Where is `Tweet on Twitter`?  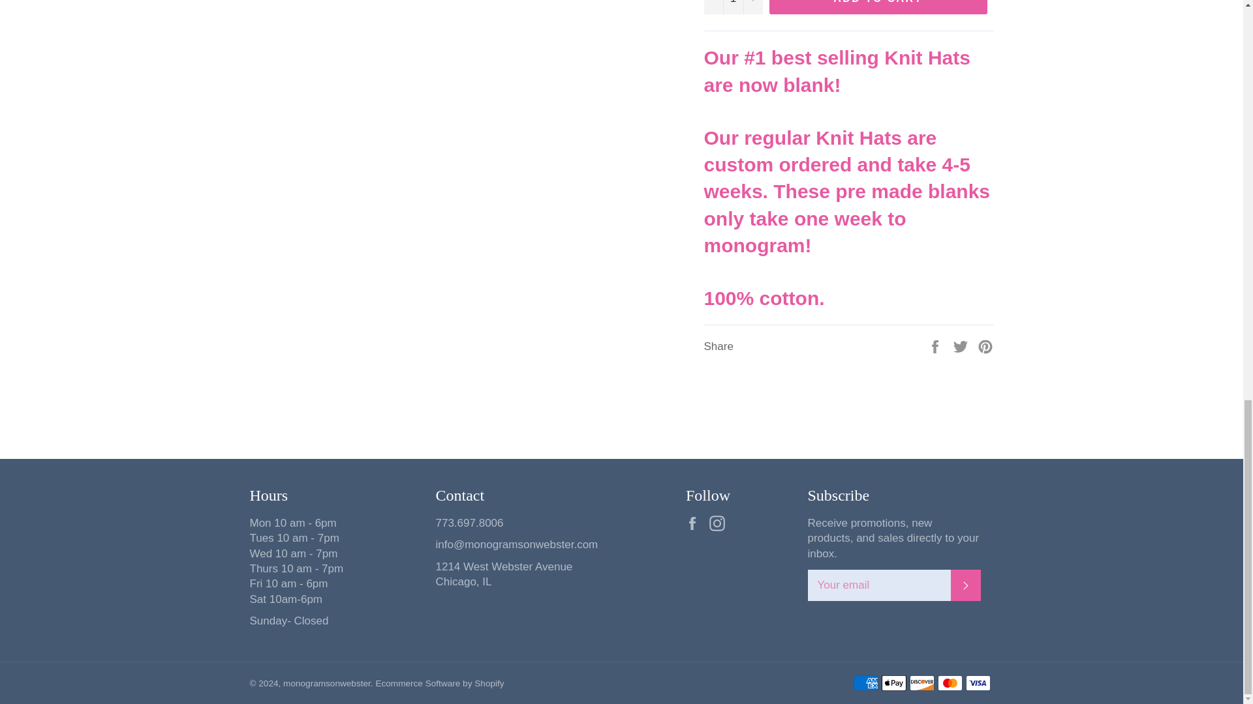
Tweet on Twitter is located at coordinates (962, 345).